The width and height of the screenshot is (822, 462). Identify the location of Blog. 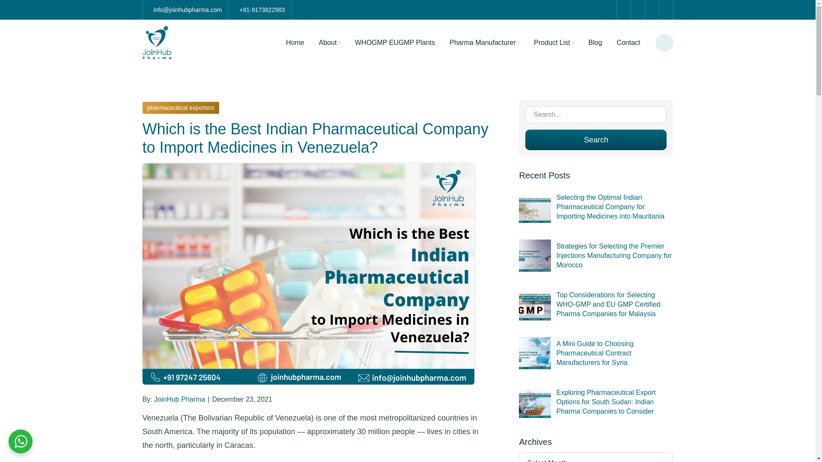
(595, 43).